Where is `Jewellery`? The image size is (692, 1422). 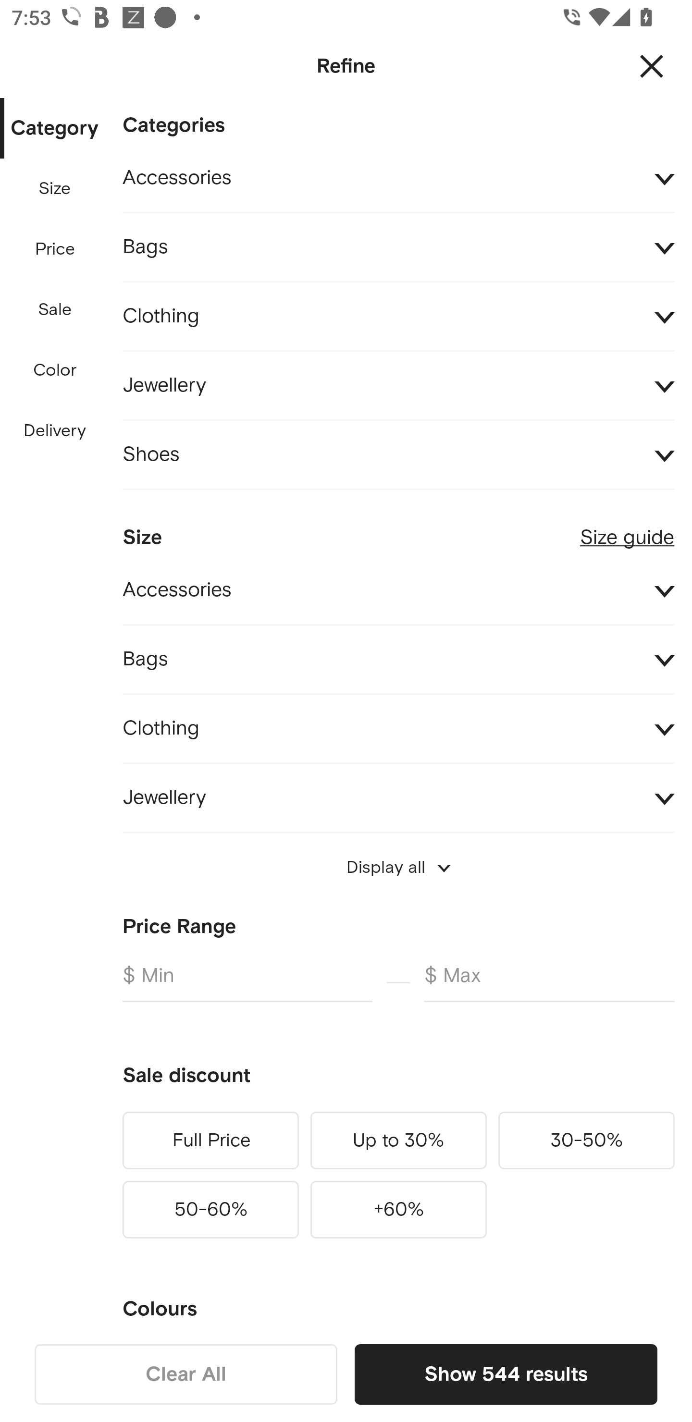 Jewellery is located at coordinates (398, 386).